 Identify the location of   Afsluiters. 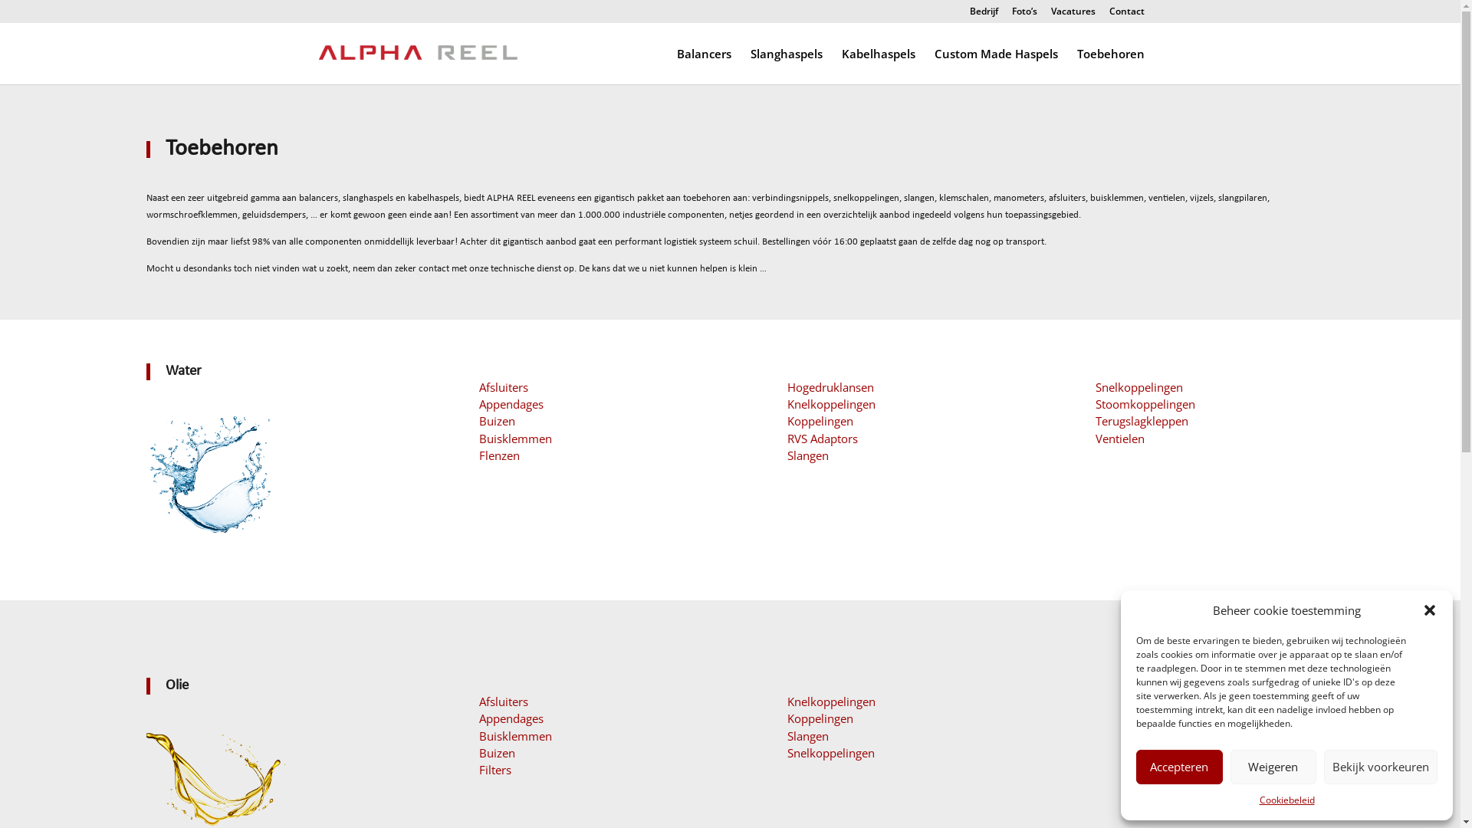
(501, 387).